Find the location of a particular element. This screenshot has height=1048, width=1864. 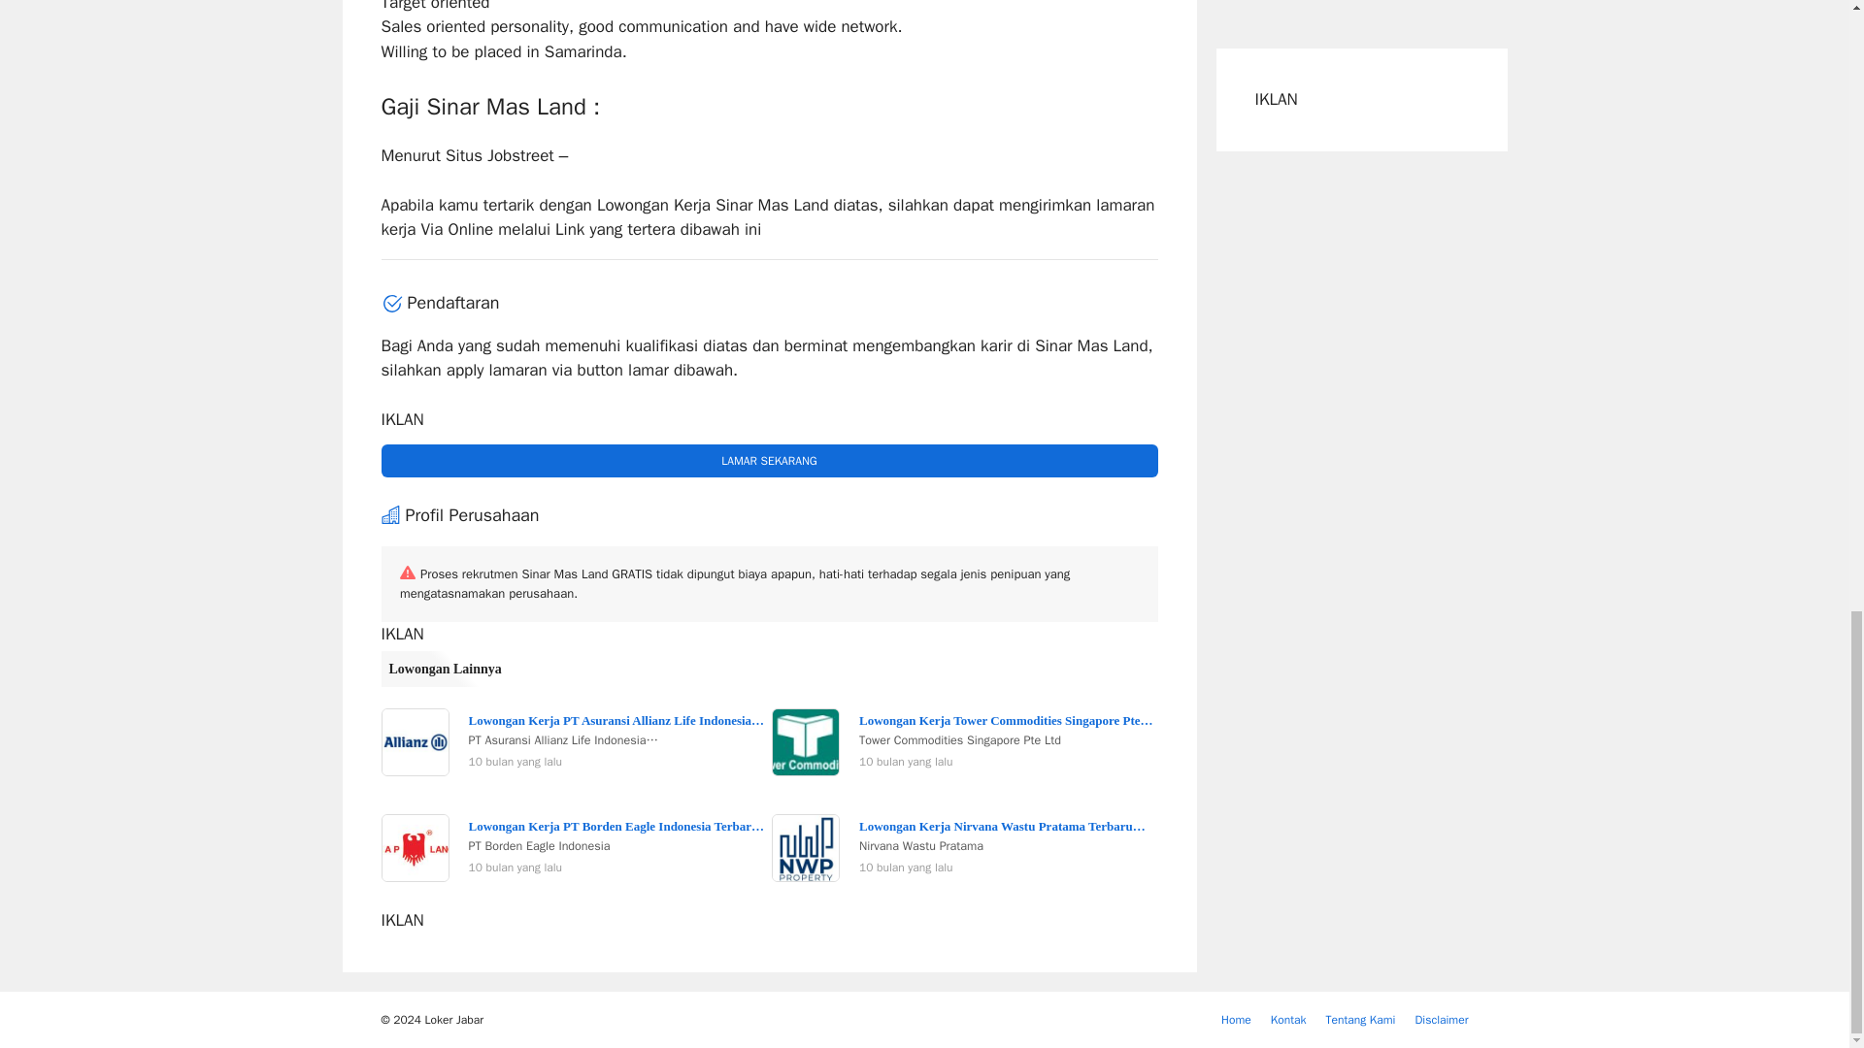

Kontak is located at coordinates (1288, 1020).